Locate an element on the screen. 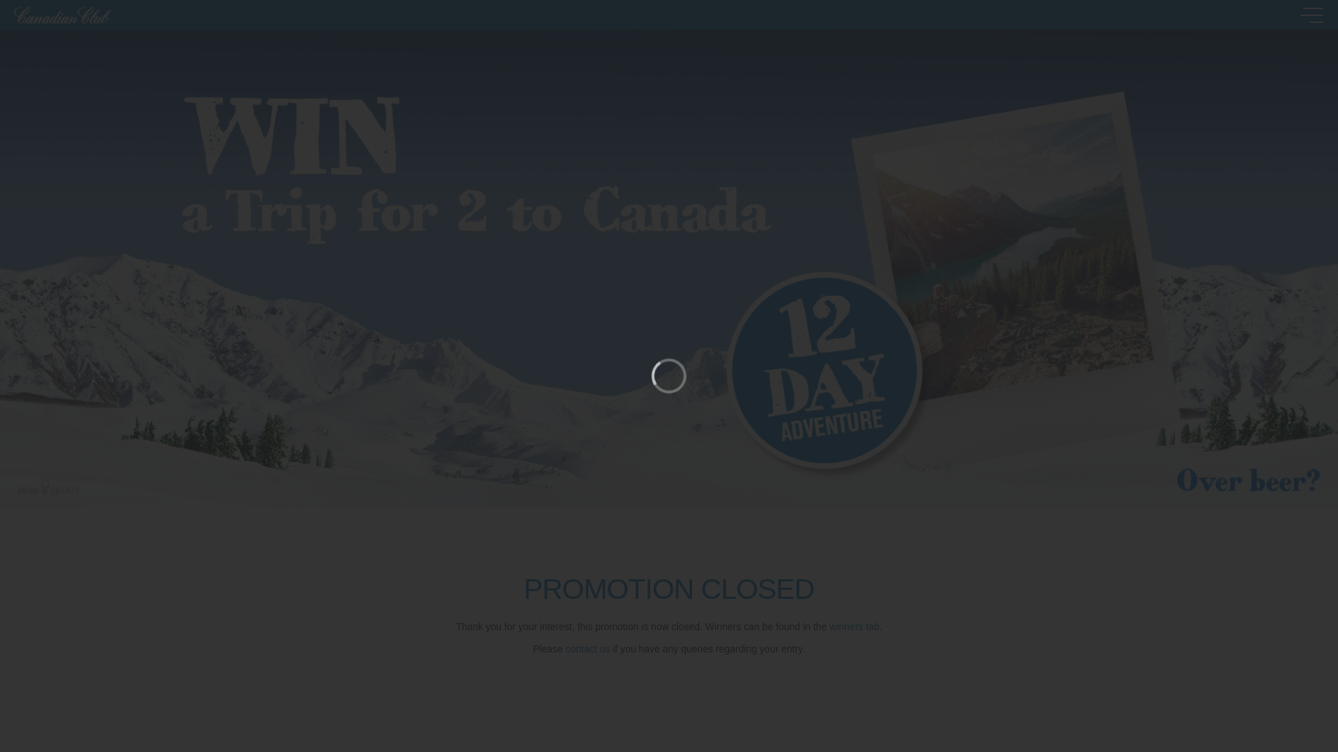  winners tab is located at coordinates (854, 627).